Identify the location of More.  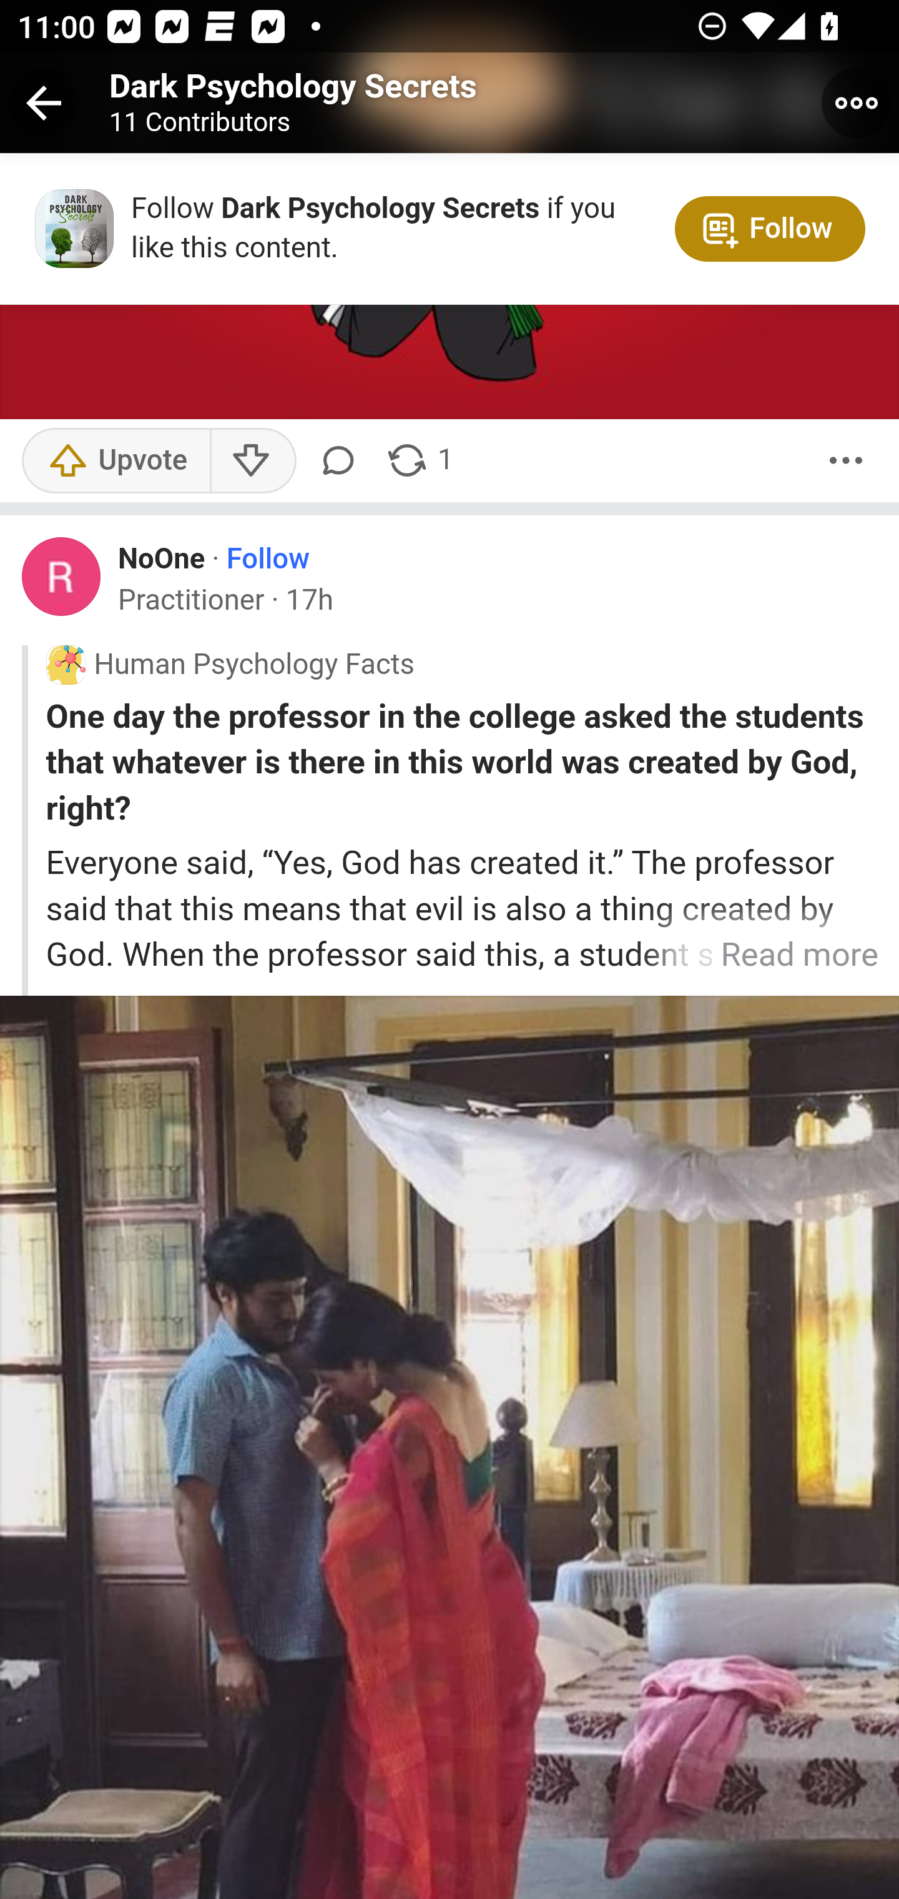
(846, 460).